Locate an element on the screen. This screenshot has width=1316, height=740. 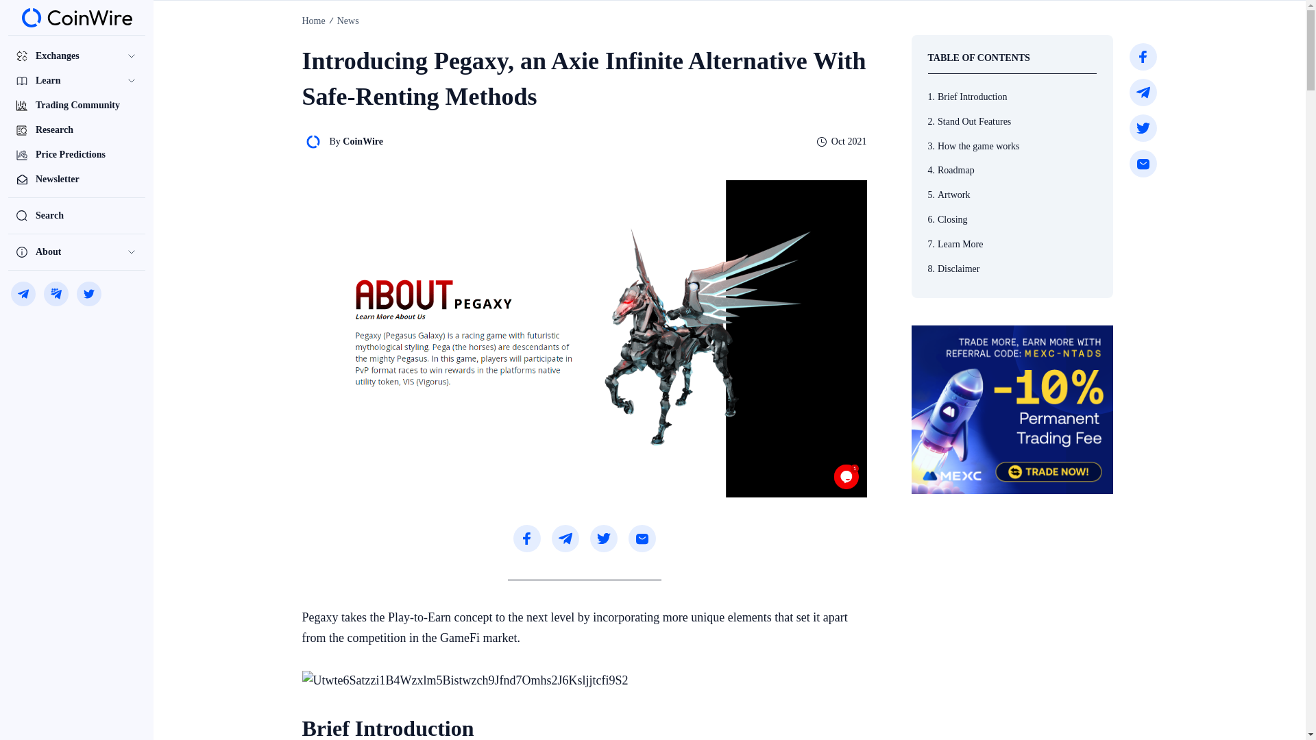
Search is located at coordinates (76, 215).